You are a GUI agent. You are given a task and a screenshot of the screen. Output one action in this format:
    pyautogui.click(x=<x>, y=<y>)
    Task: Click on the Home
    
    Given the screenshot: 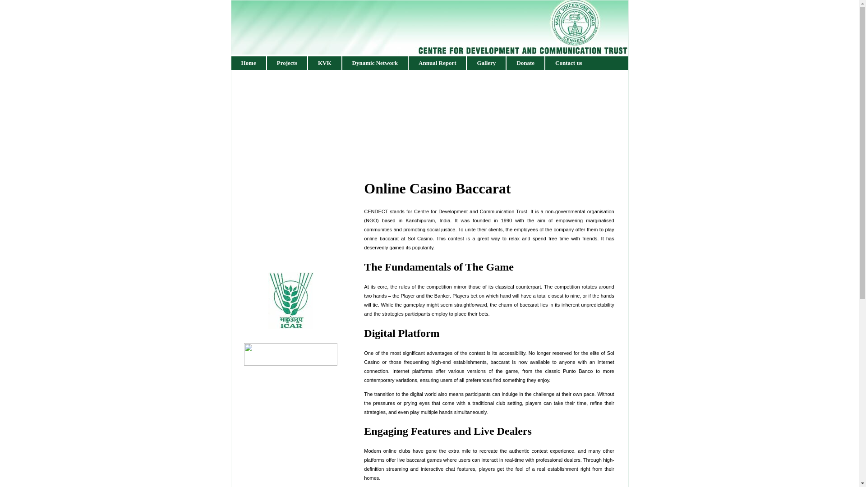 What is the action you would take?
    pyautogui.click(x=249, y=63)
    